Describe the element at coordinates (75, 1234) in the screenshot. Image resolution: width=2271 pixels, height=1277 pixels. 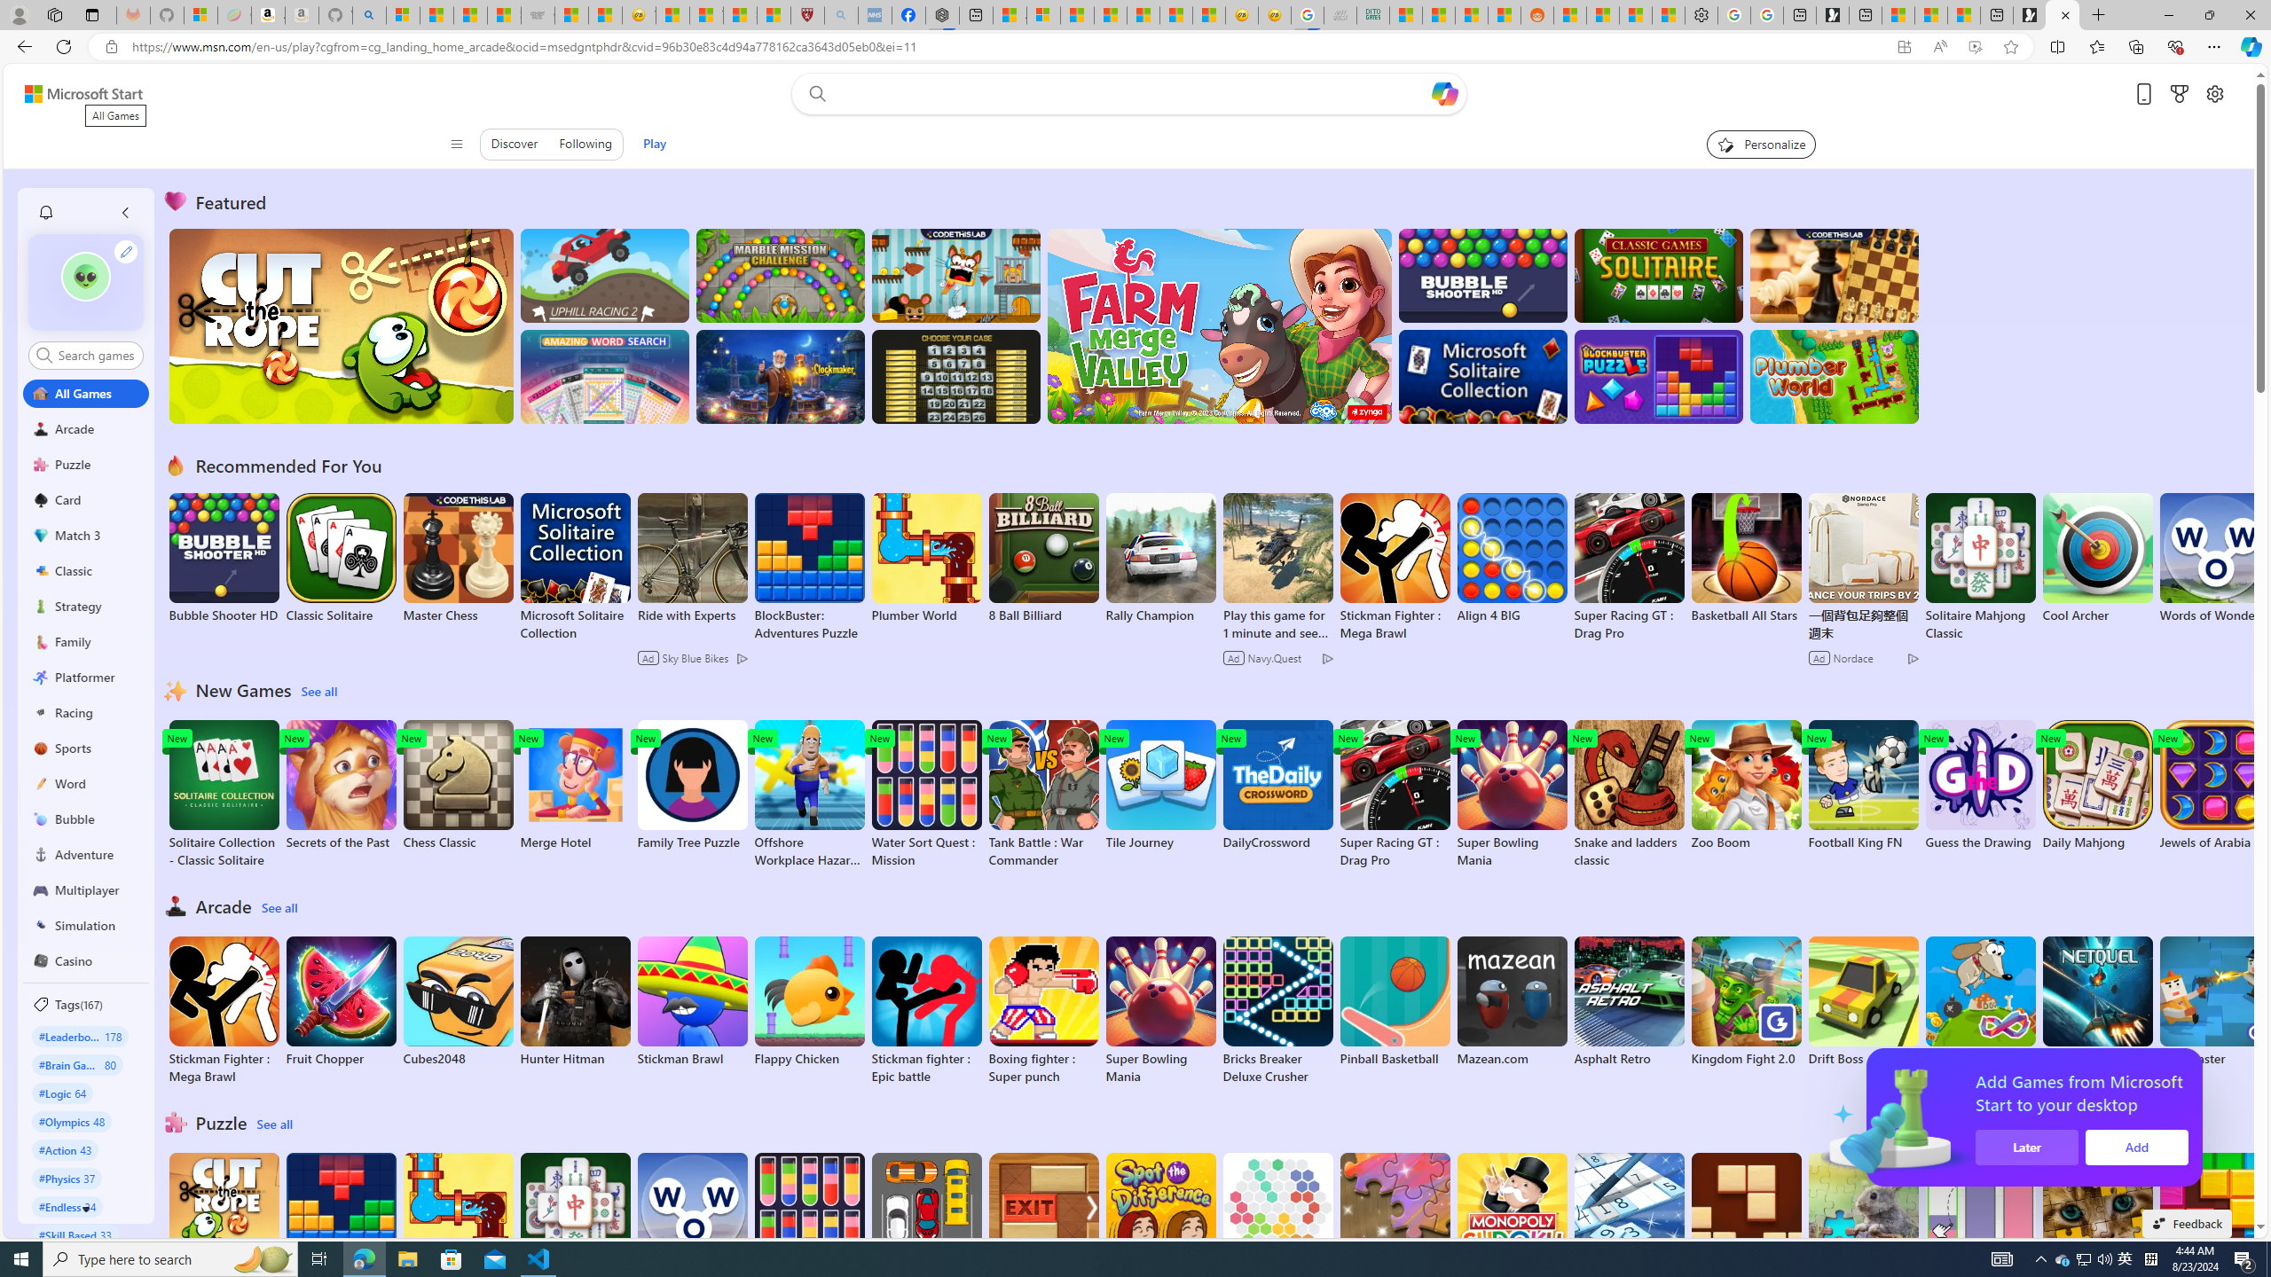
I see `#Skill Based 33` at that location.